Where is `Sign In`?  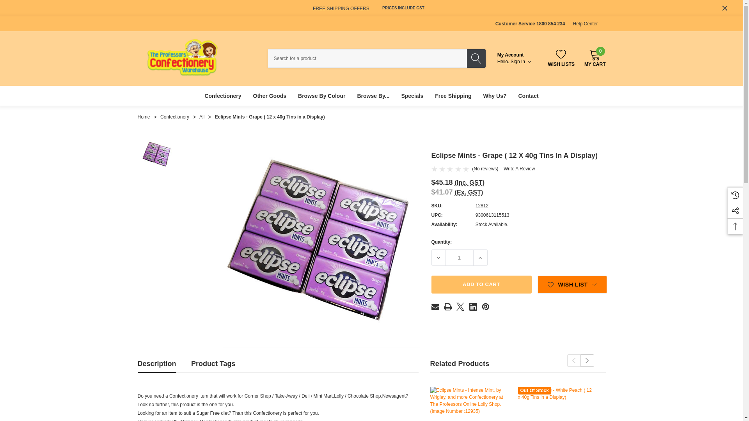
Sign In is located at coordinates (522, 62).